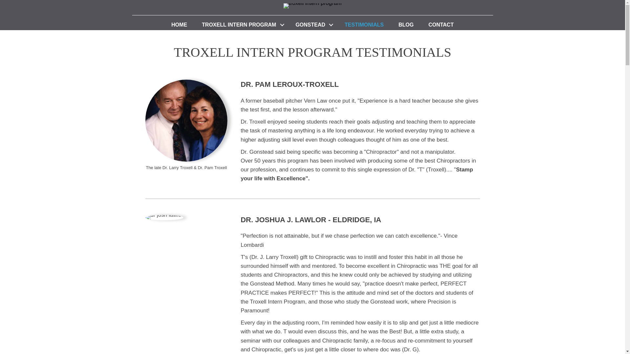 This screenshot has width=630, height=354. Describe the element at coordinates (179, 25) in the screenshot. I see `HOME` at that location.